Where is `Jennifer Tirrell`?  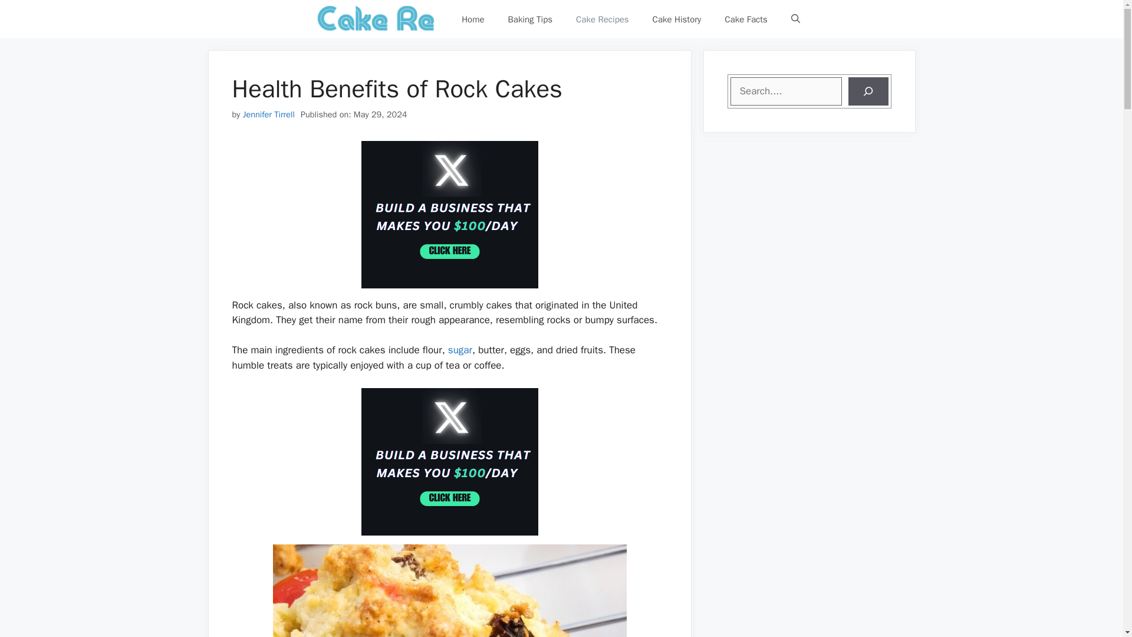
Jennifer Tirrell is located at coordinates (269, 114).